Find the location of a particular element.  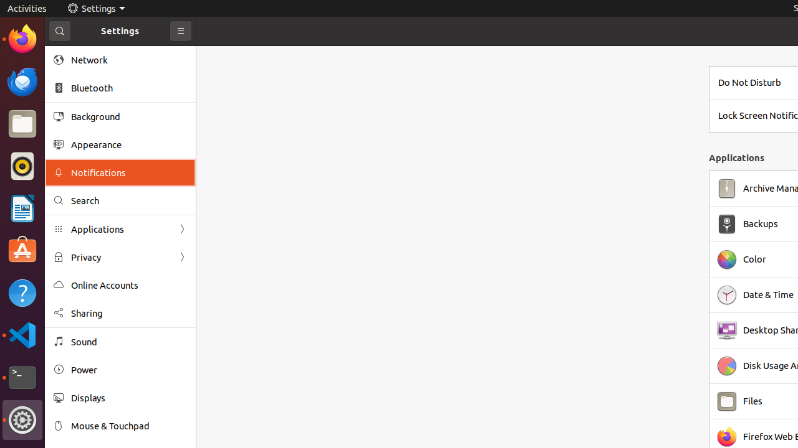

Background is located at coordinates (129, 116).